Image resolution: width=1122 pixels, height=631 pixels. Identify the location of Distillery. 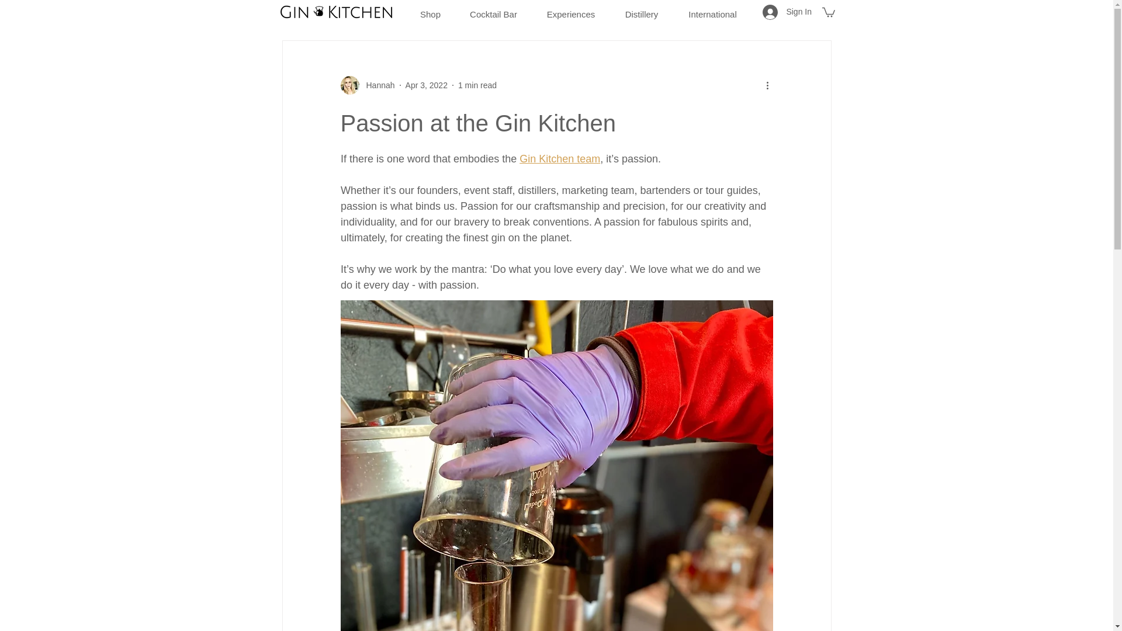
(642, 9).